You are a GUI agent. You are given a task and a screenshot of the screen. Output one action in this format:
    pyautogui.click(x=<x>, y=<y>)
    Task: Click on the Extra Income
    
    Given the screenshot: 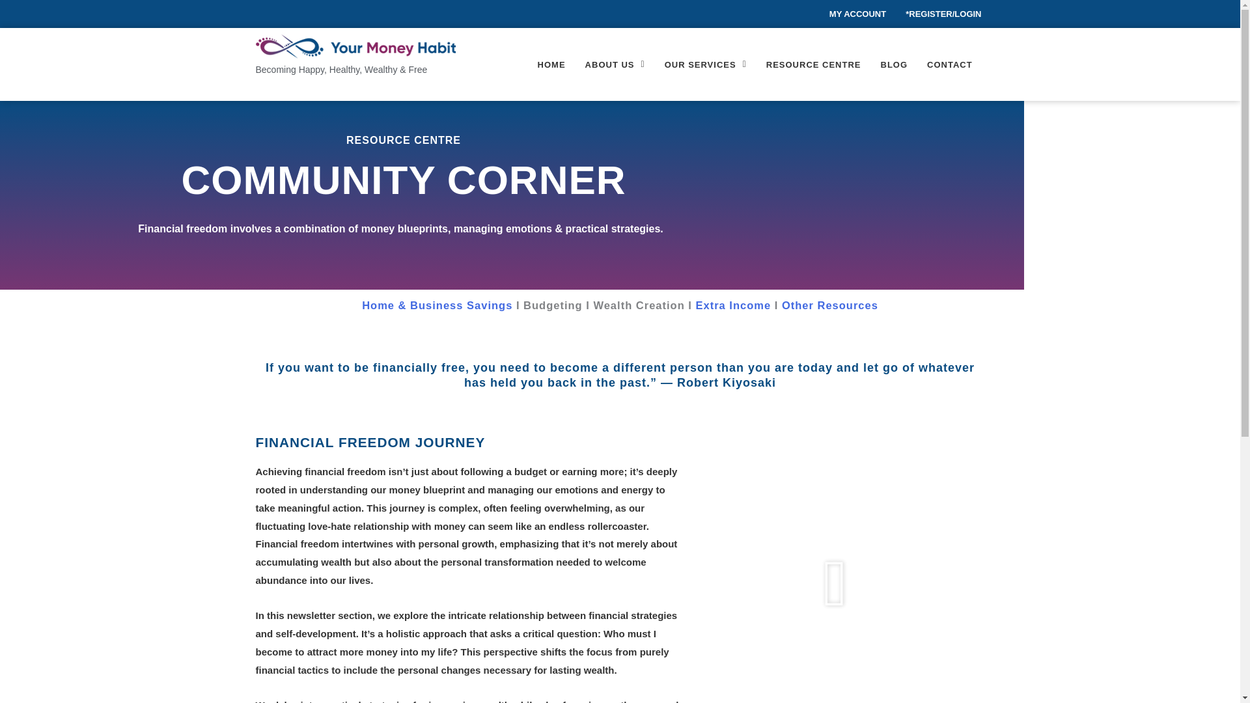 What is the action you would take?
    pyautogui.click(x=732, y=305)
    